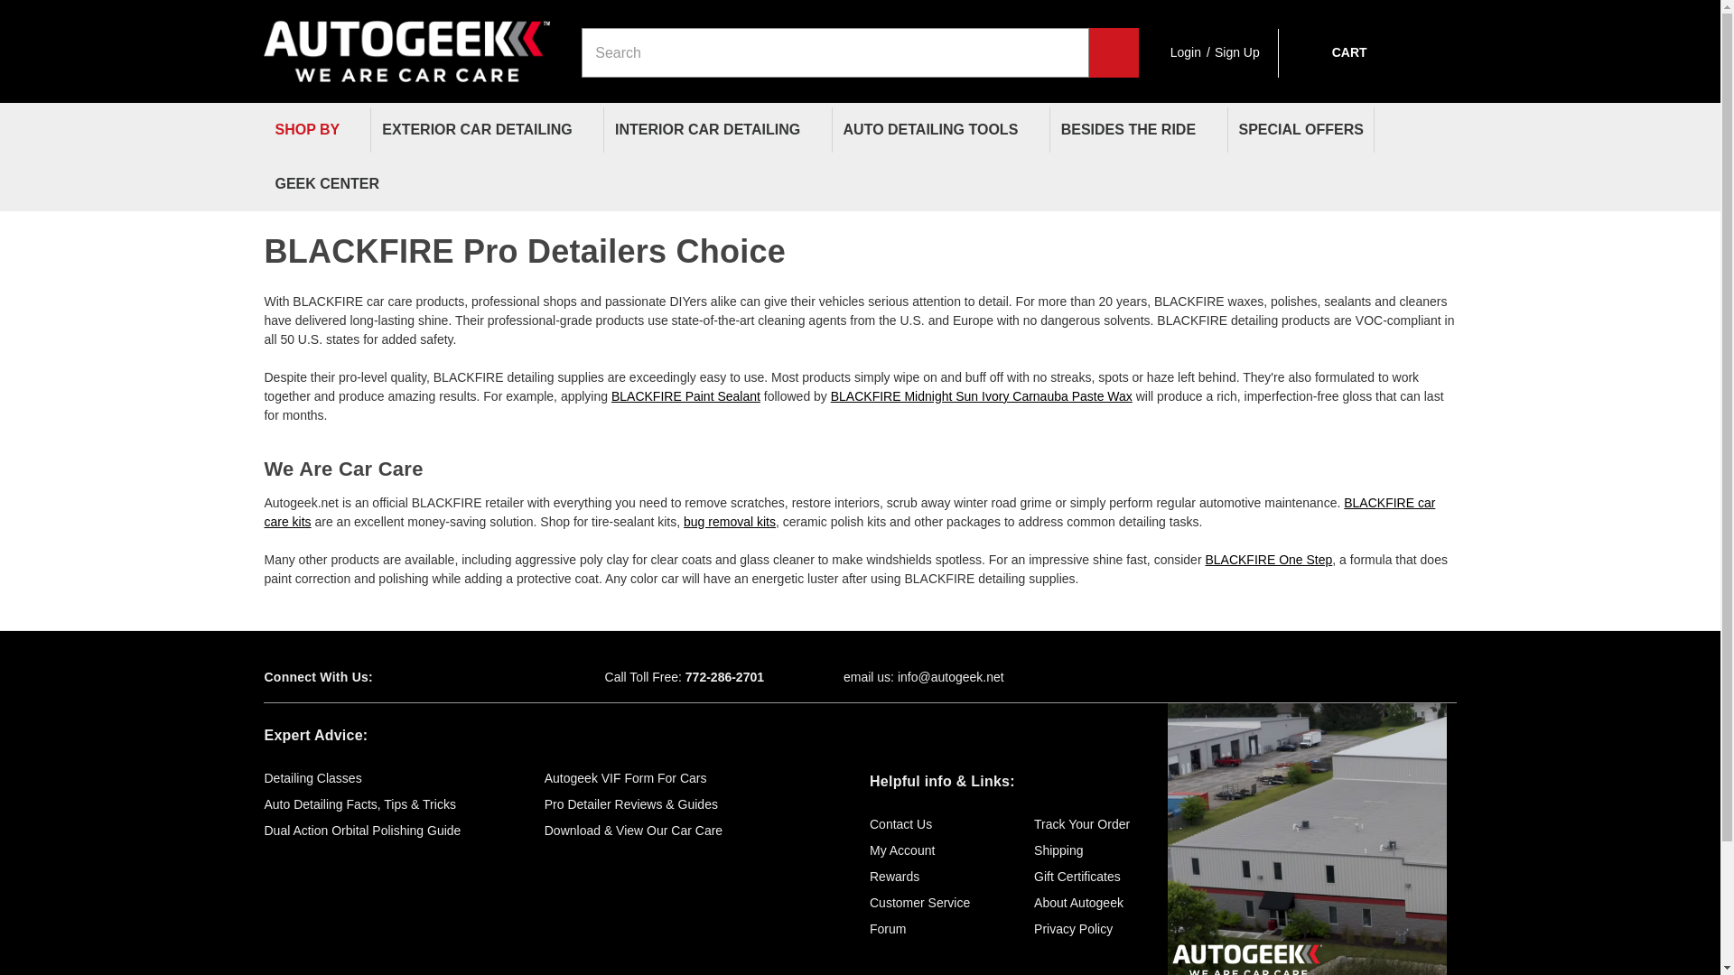 The image size is (1734, 975). Describe the element at coordinates (482, 677) in the screenshot. I see `Youtube` at that location.